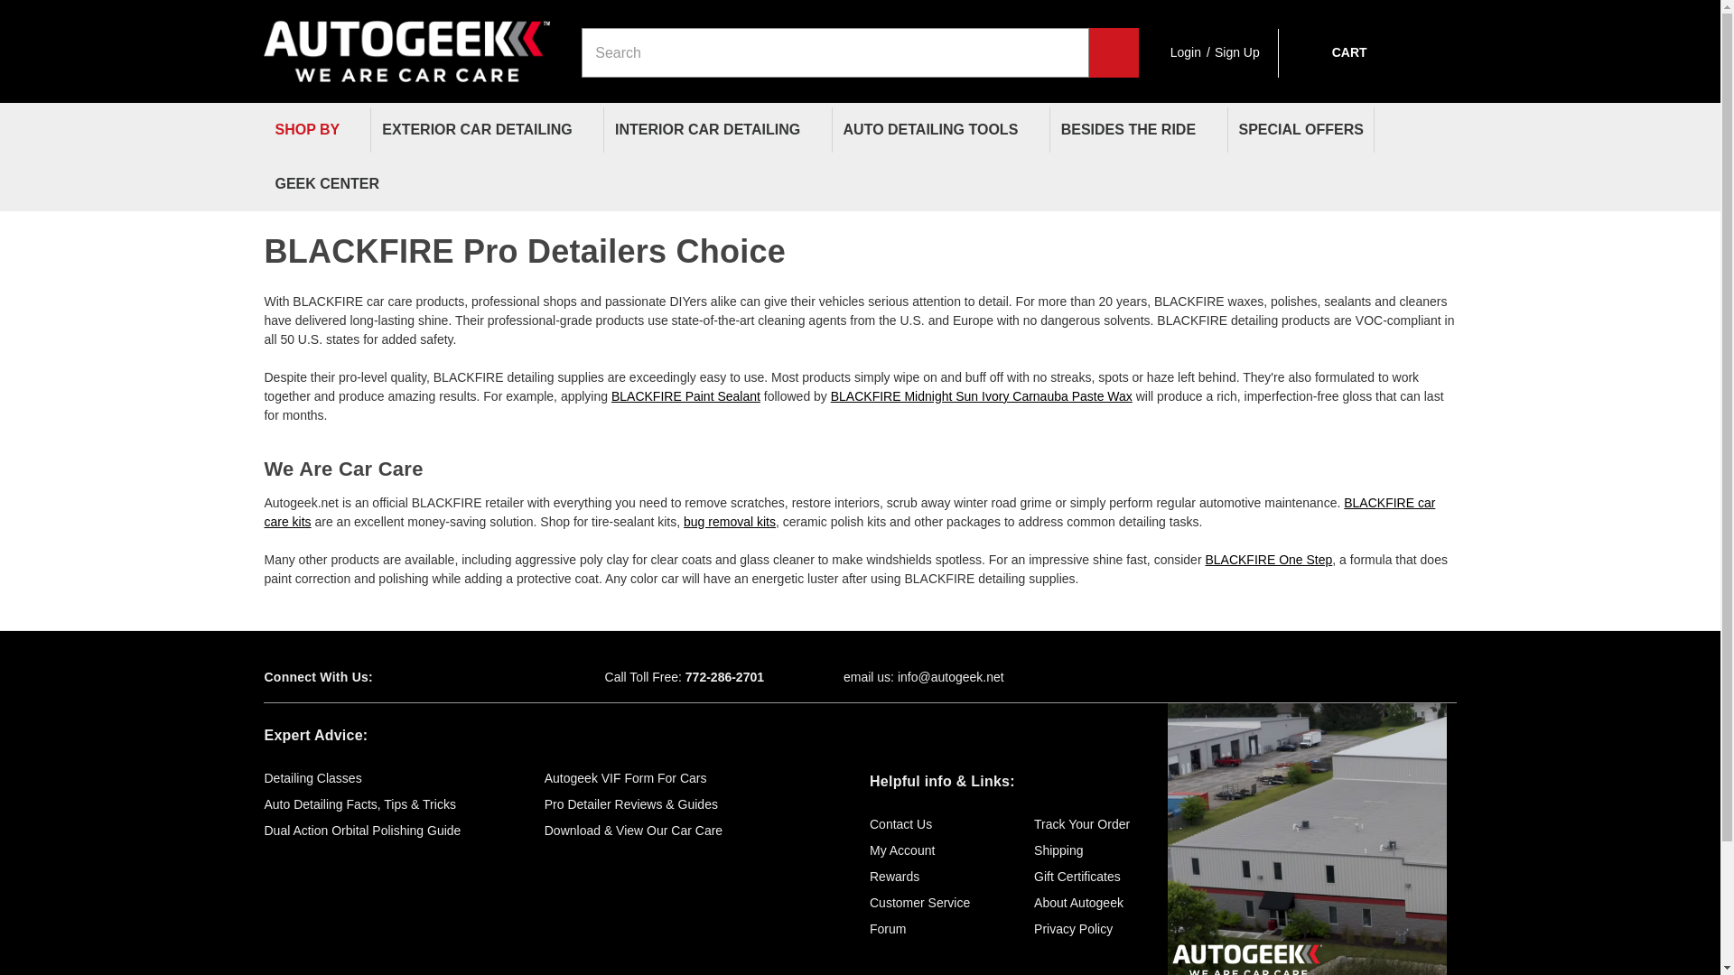 The image size is (1734, 975). Describe the element at coordinates (482, 677) in the screenshot. I see `Youtube` at that location.